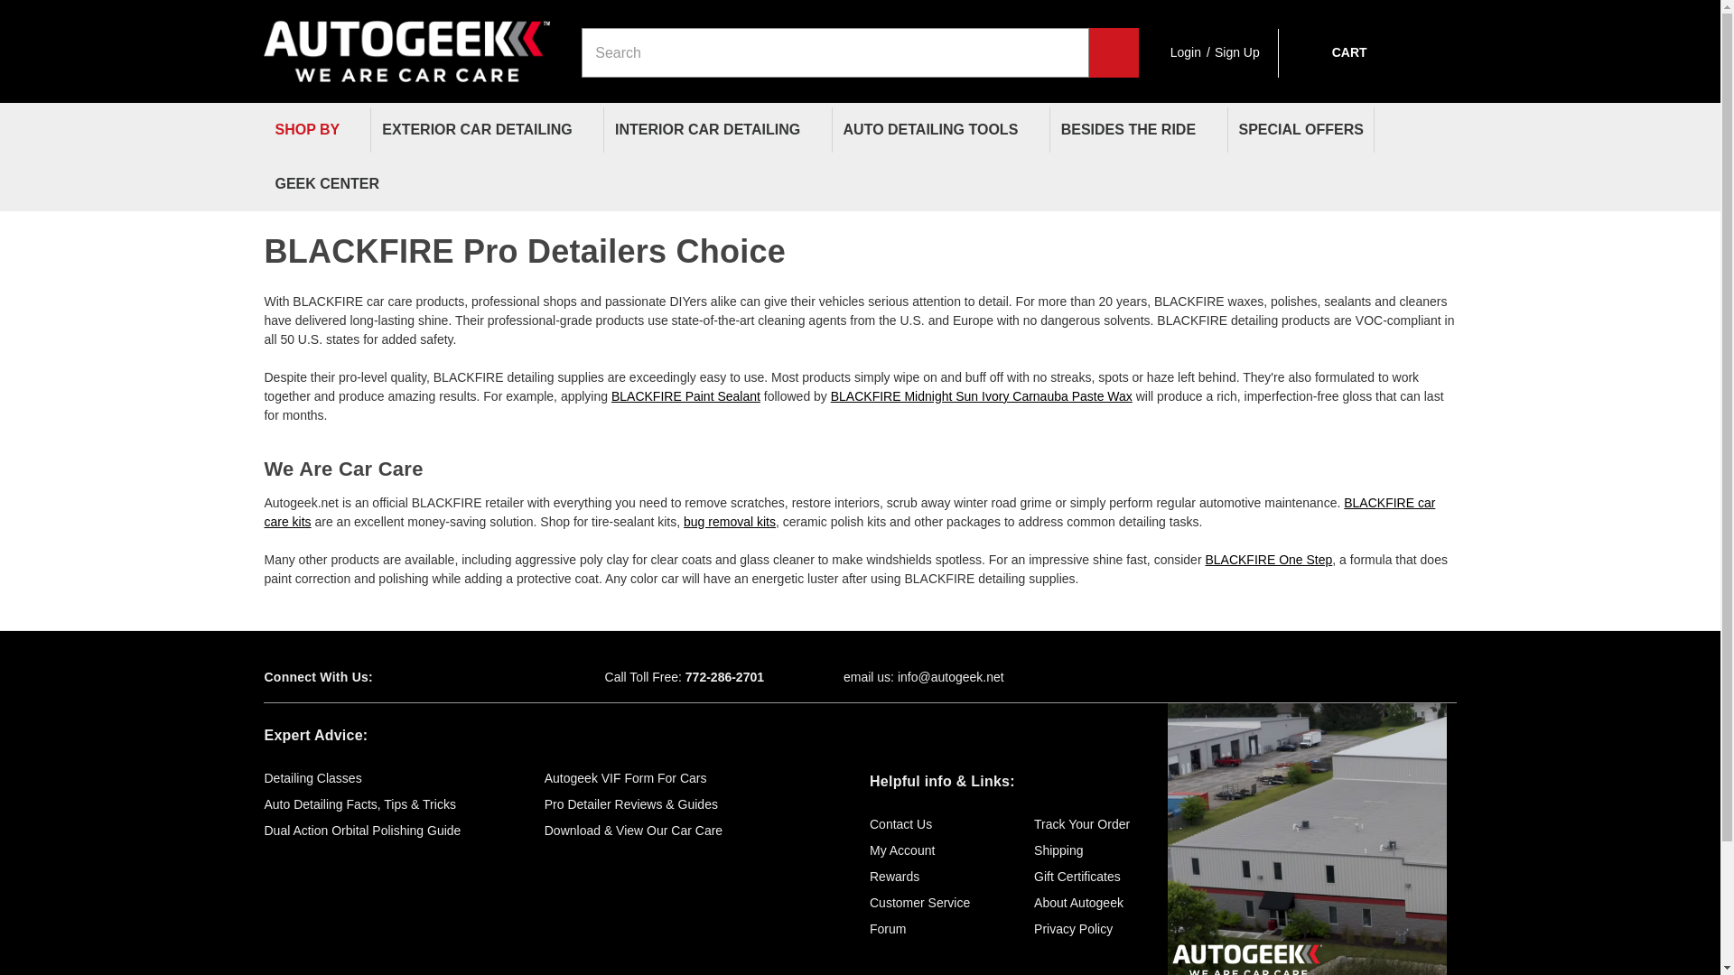 The image size is (1734, 975). Describe the element at coordinates (482, 677) in the screenshot. I see `Youtube` at that location.